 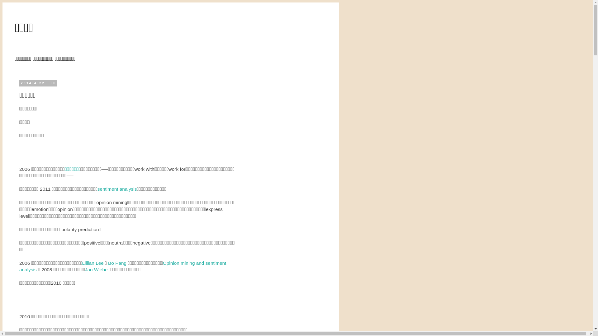 What do you see at coordinates (117, 189) in the screenshot?
I see `sentiment analysis` at bounding box center [117, 189].